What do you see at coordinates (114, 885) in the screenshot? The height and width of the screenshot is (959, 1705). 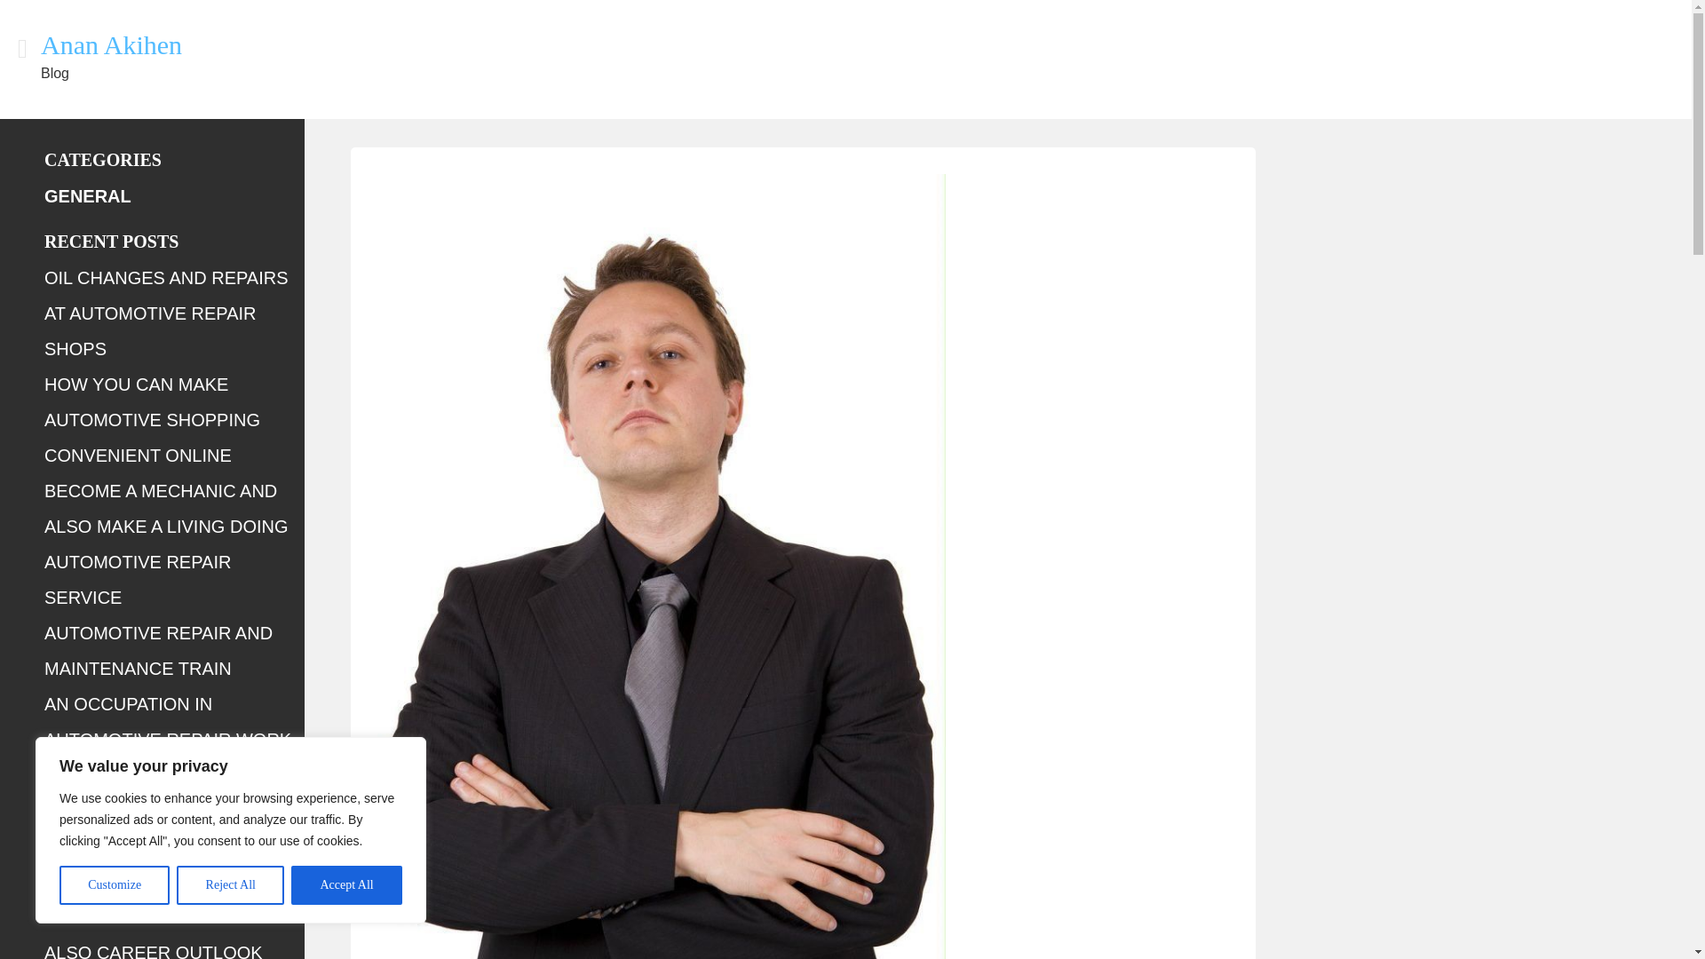 I see `Customize` at bounding box center [114, 885].